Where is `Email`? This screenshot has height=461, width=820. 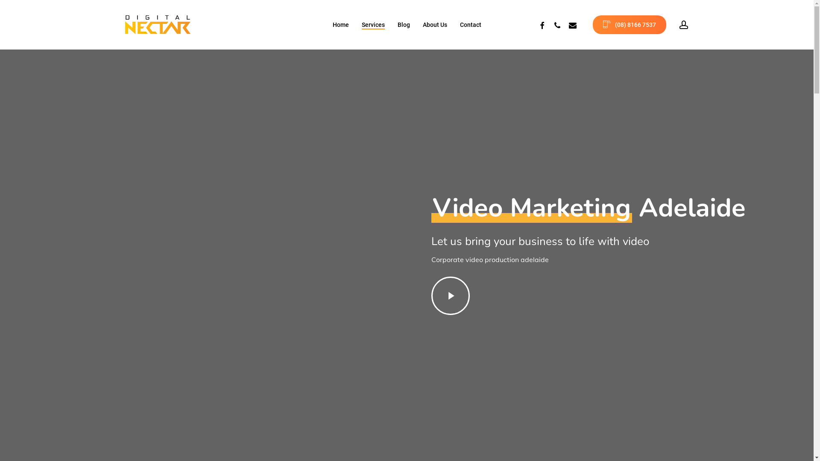 Email is located at coordinates (572, 25).